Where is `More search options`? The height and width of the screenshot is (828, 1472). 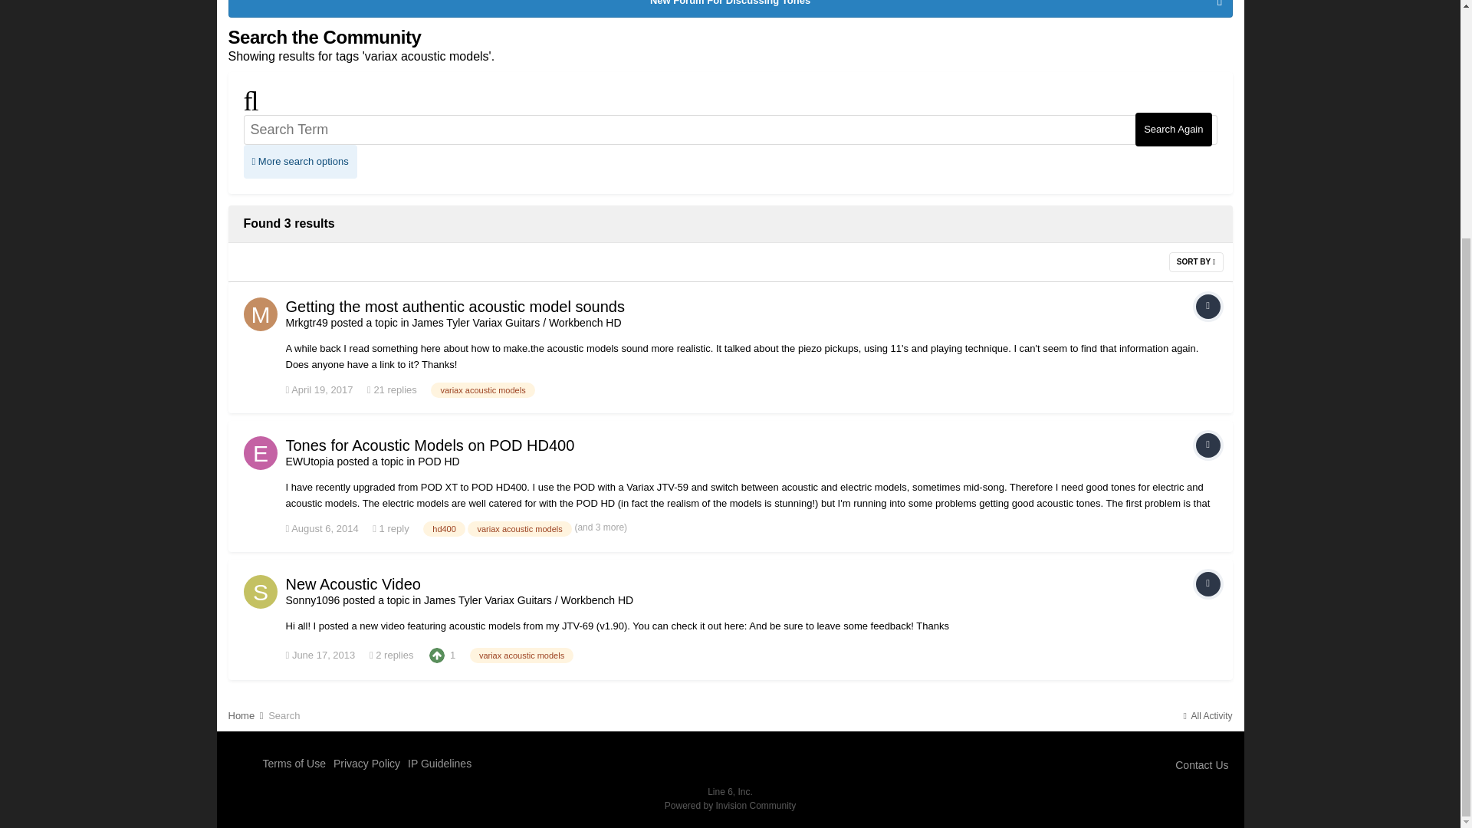
More search options is located at coordinates (301, 162).